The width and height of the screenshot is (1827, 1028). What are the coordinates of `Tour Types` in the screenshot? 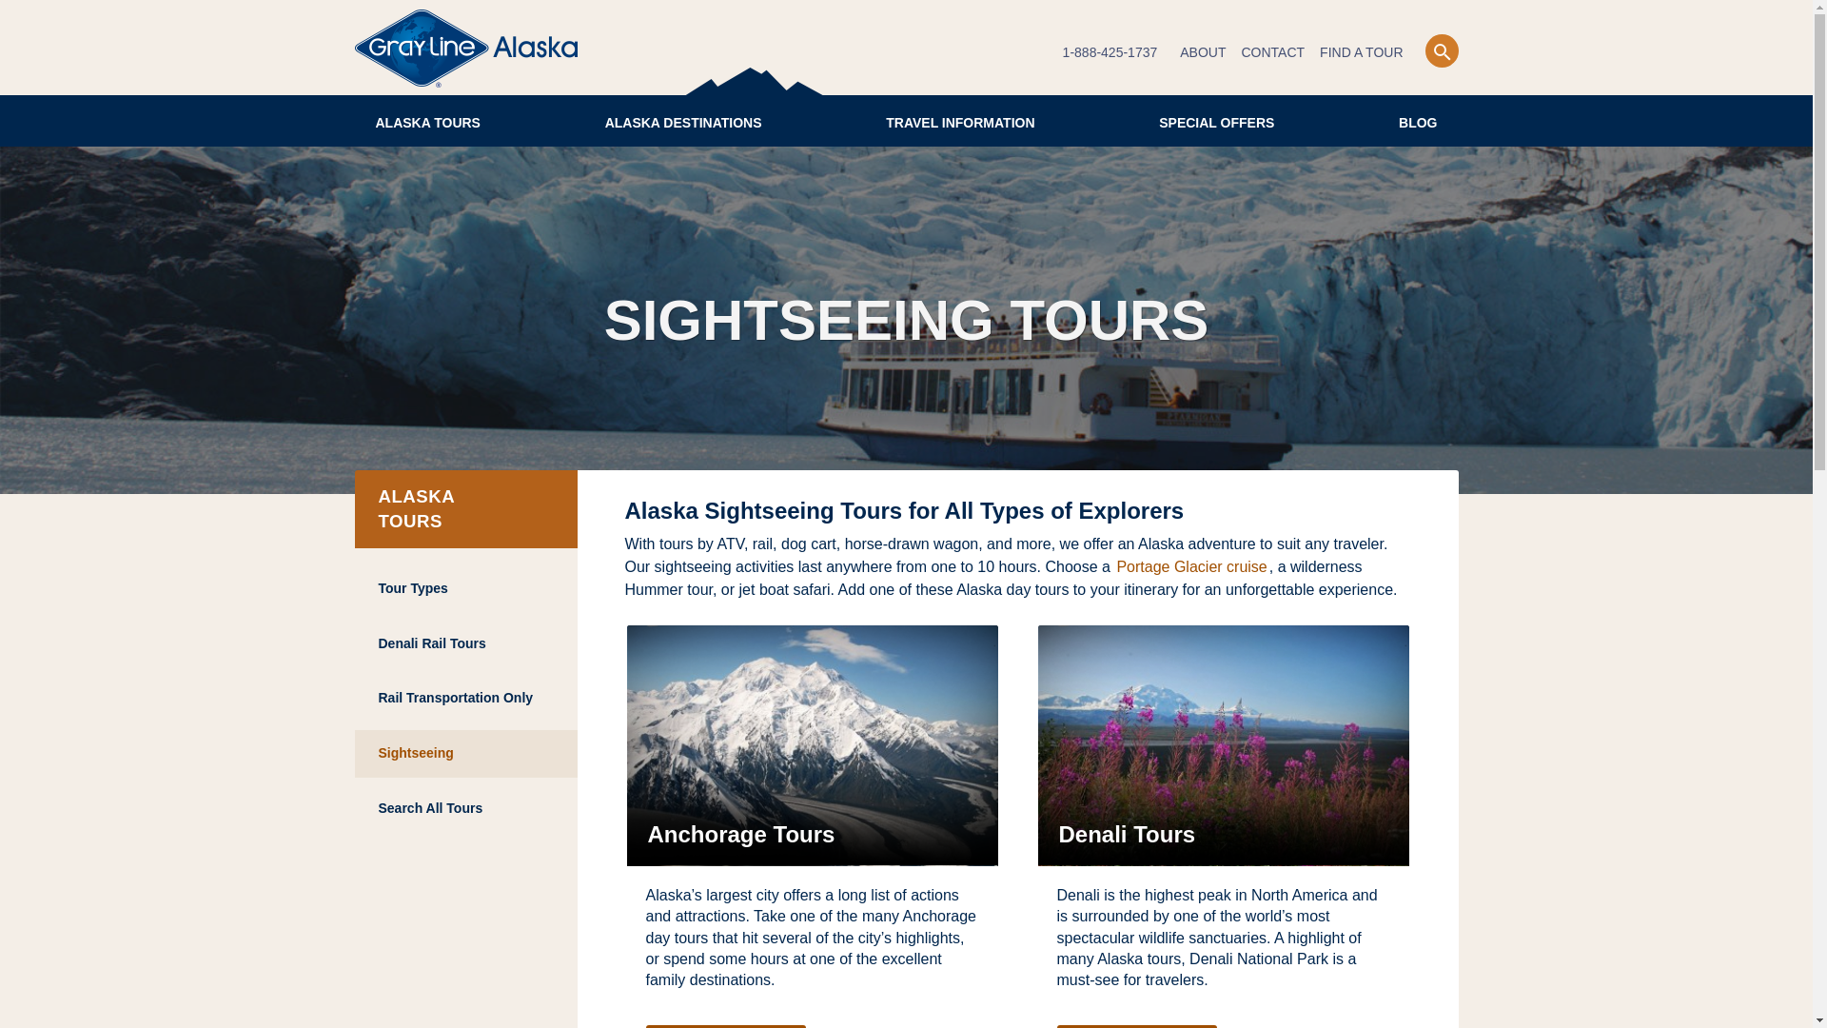 It's located at (465, 588).